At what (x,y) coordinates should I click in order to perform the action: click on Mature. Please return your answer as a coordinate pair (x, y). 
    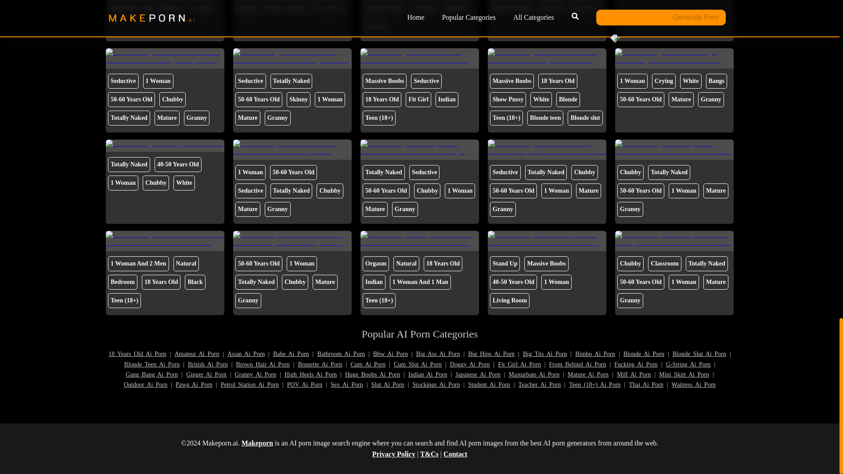
    Looking at the image, I should click on (172, 8).